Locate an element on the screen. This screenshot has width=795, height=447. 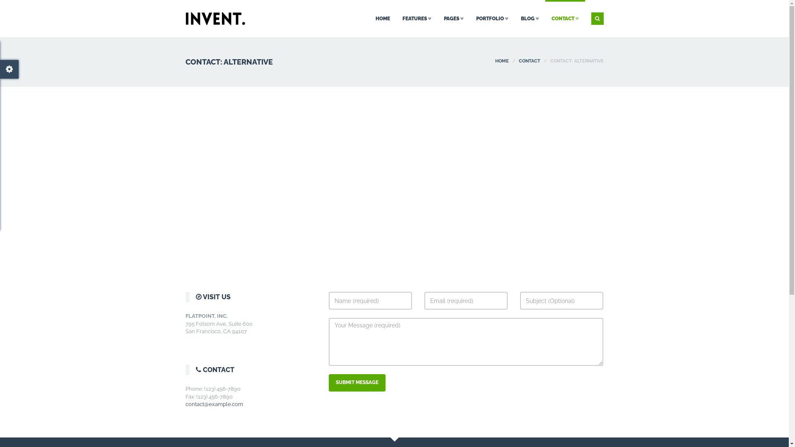
SUBMIT MESSAGE is located at coordinates (357, 382).